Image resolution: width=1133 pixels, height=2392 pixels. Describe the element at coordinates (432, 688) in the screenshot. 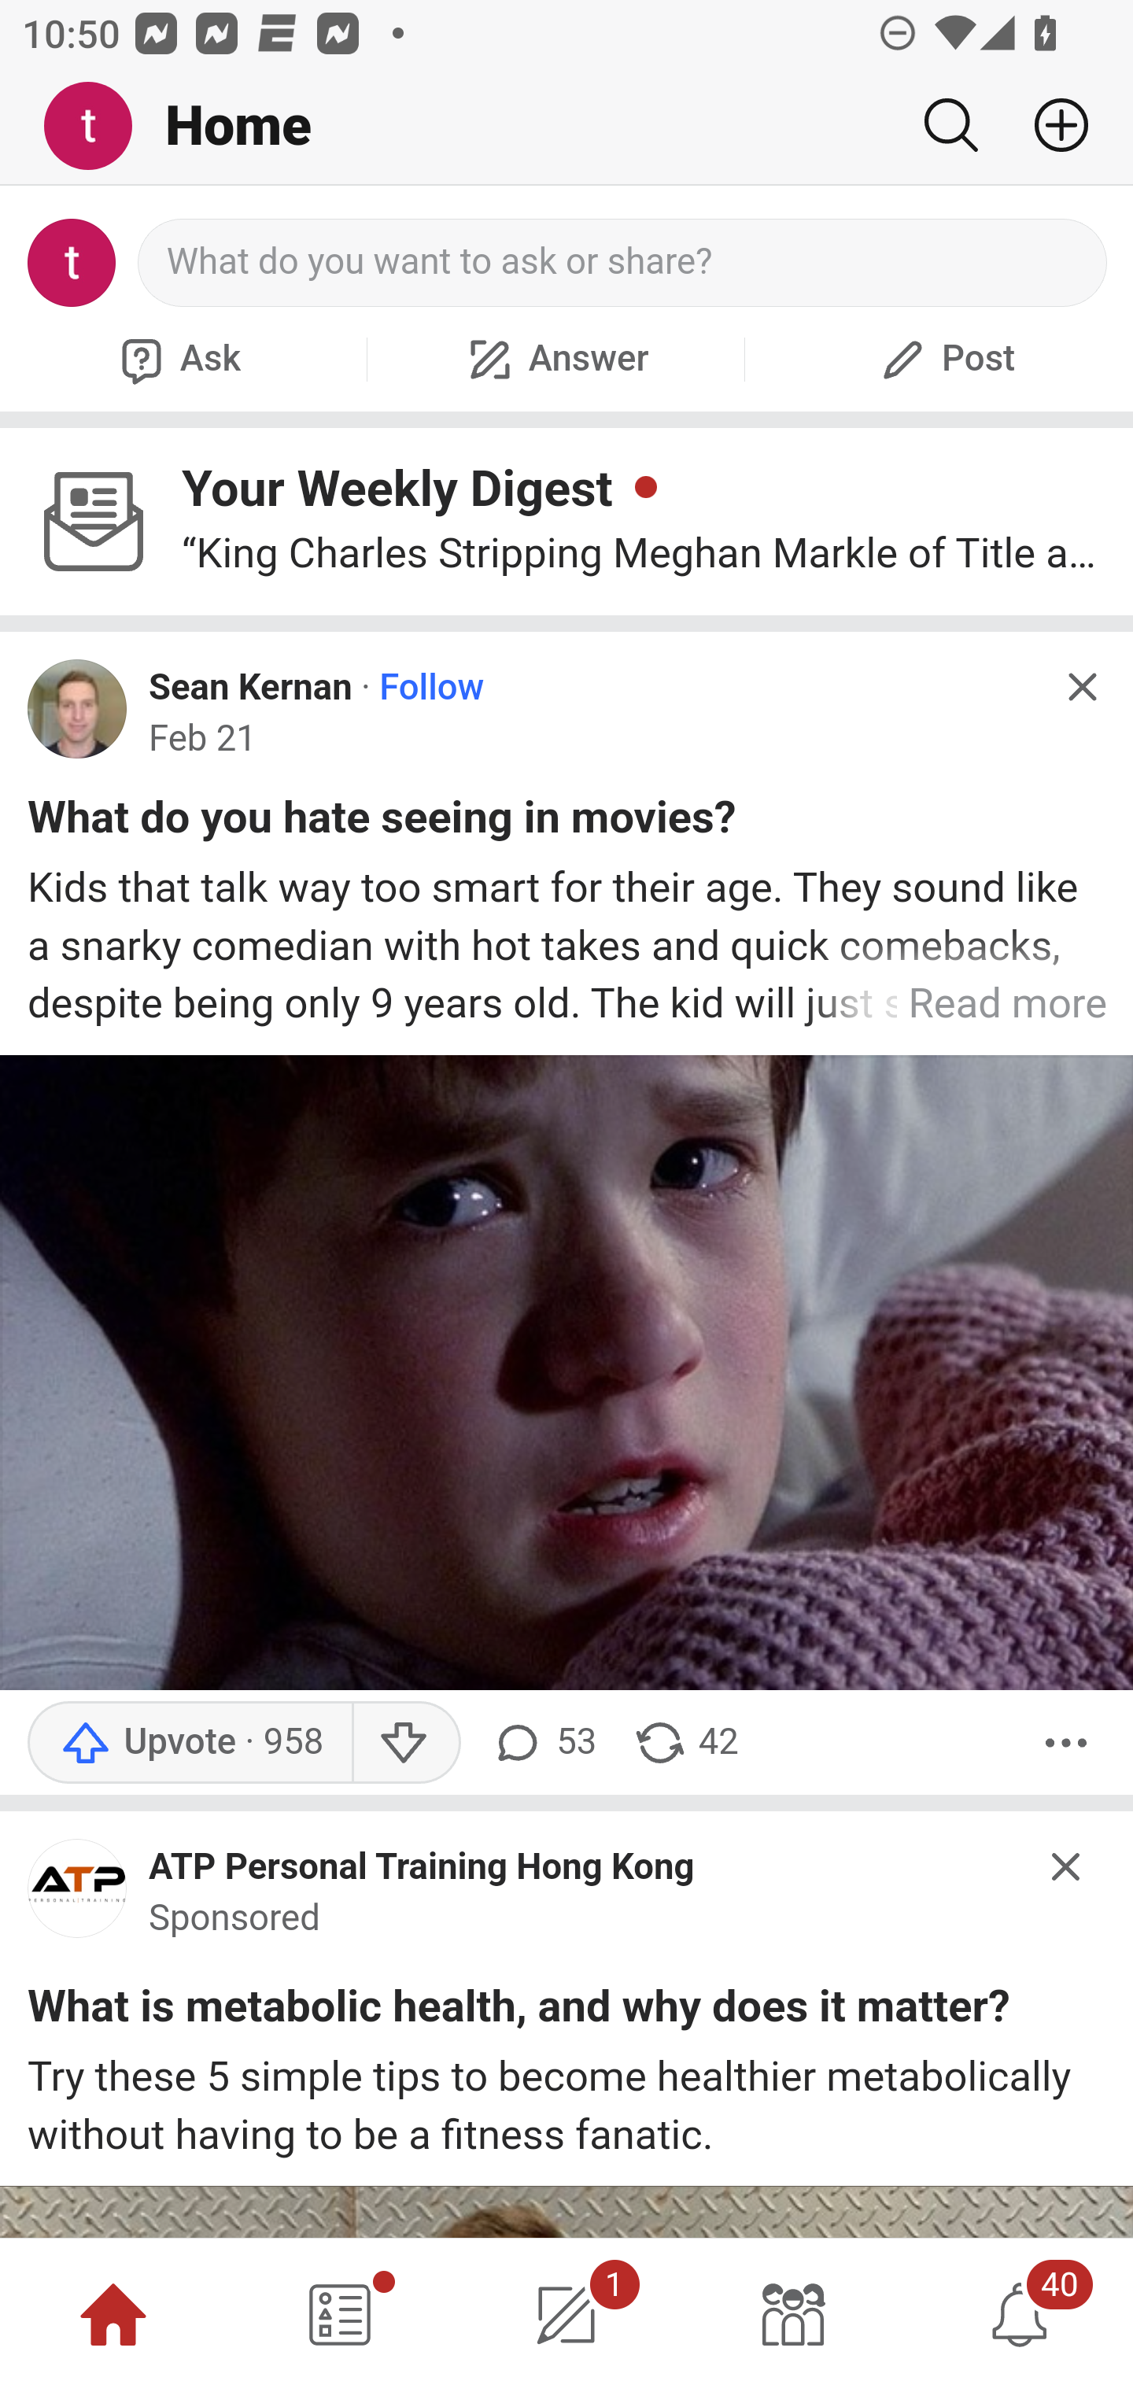

I see `Follow` at that location.